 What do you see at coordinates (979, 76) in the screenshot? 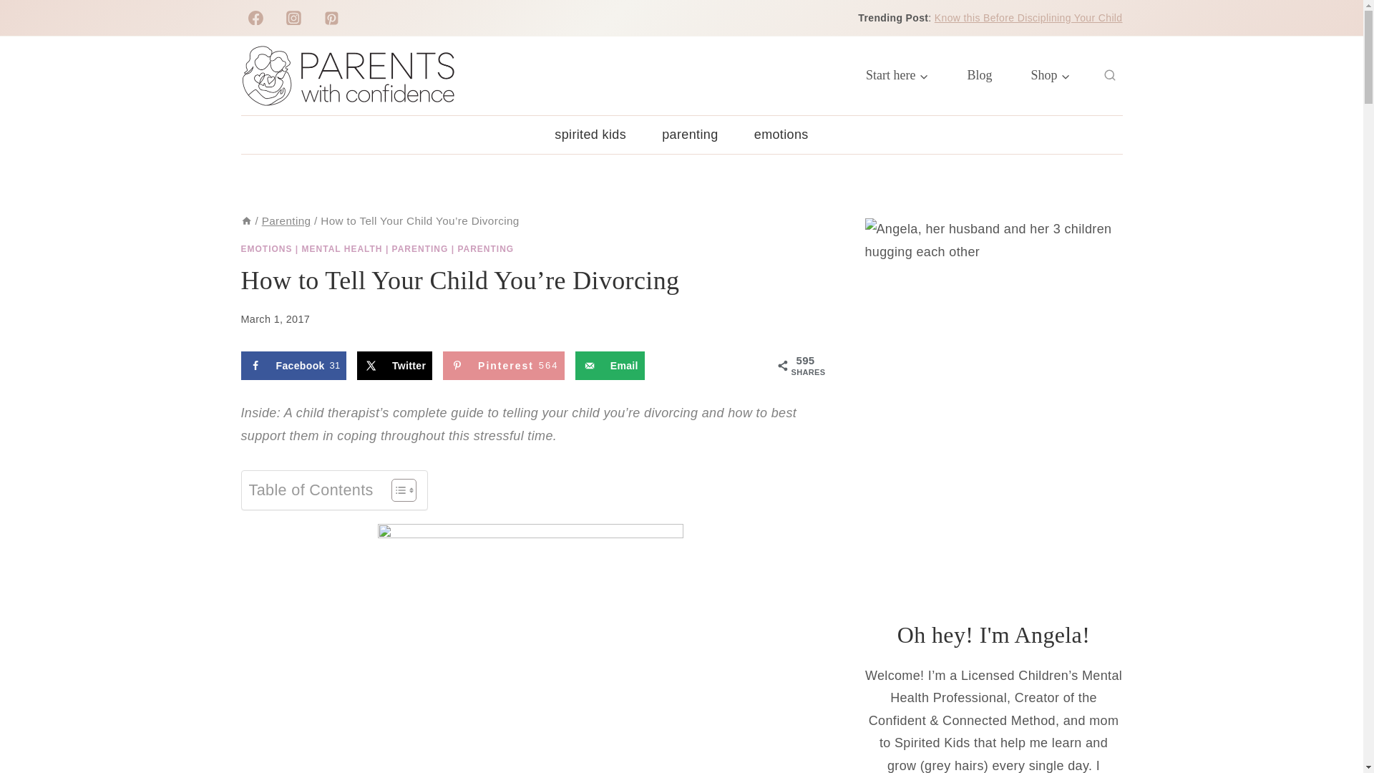
I see `Blog` at bounding box center [979, 76].